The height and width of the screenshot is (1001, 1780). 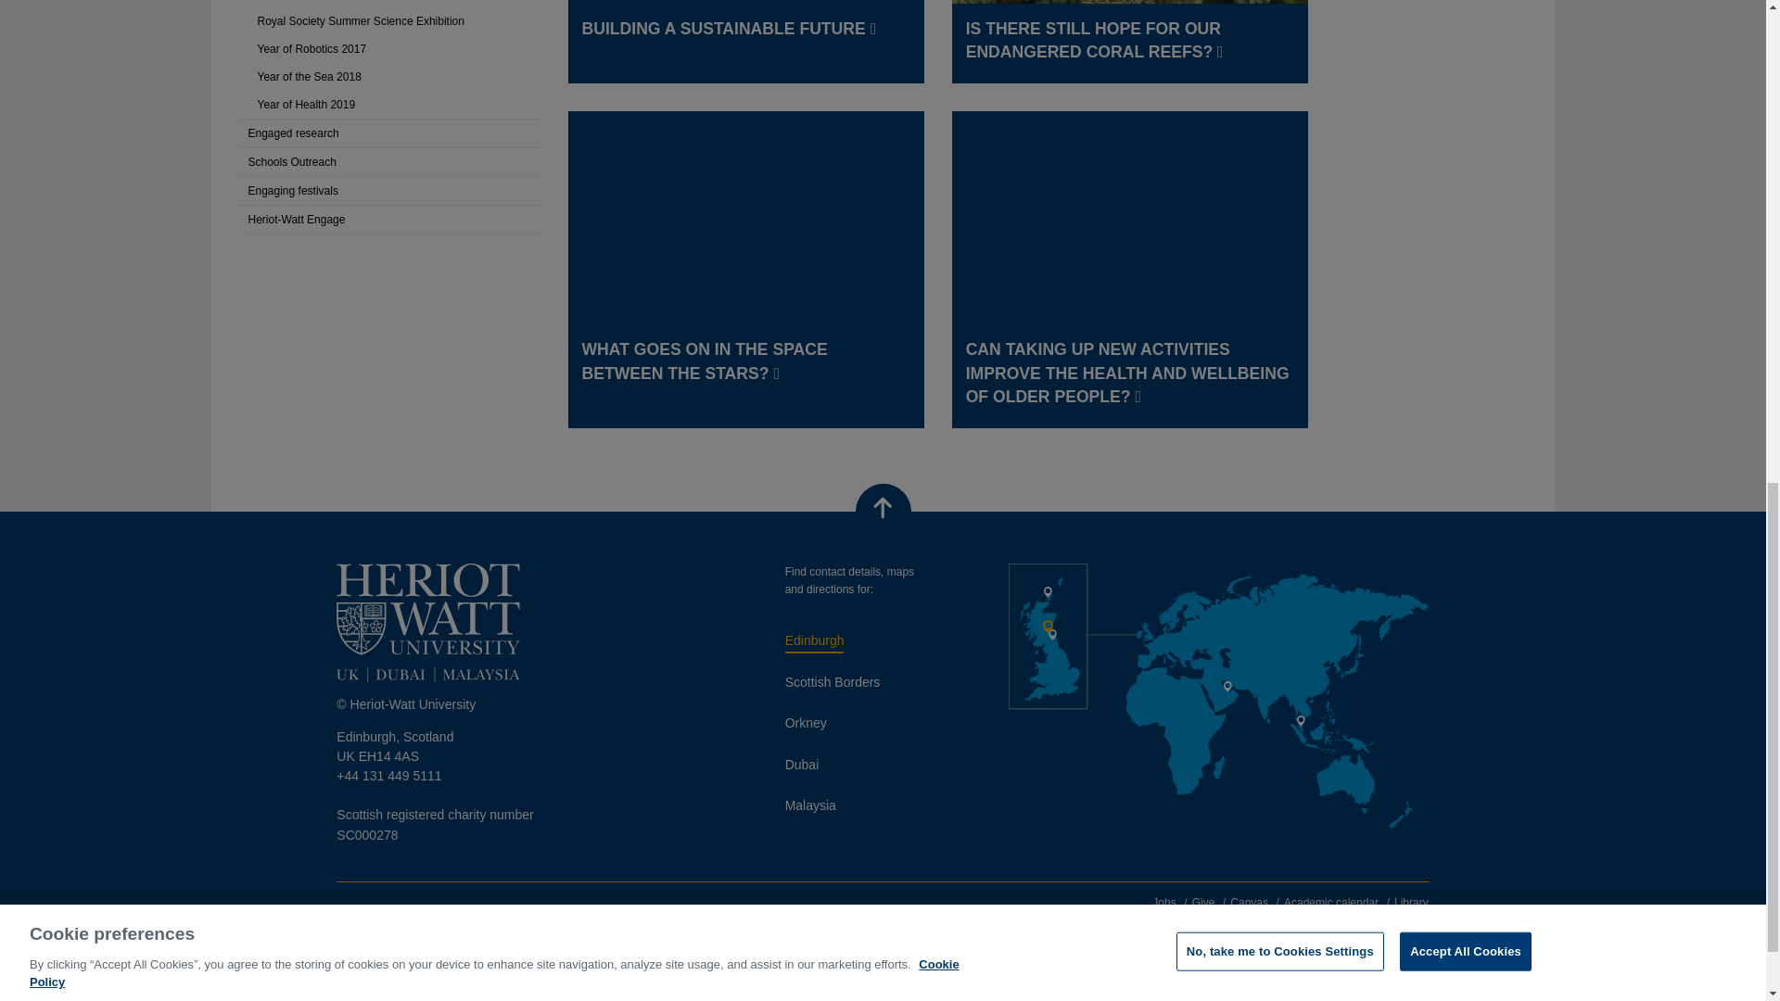 What do you see at coordinates (354, 919) in the screenshot?
I see `LinkedIn` at bounding box center [354, 919].